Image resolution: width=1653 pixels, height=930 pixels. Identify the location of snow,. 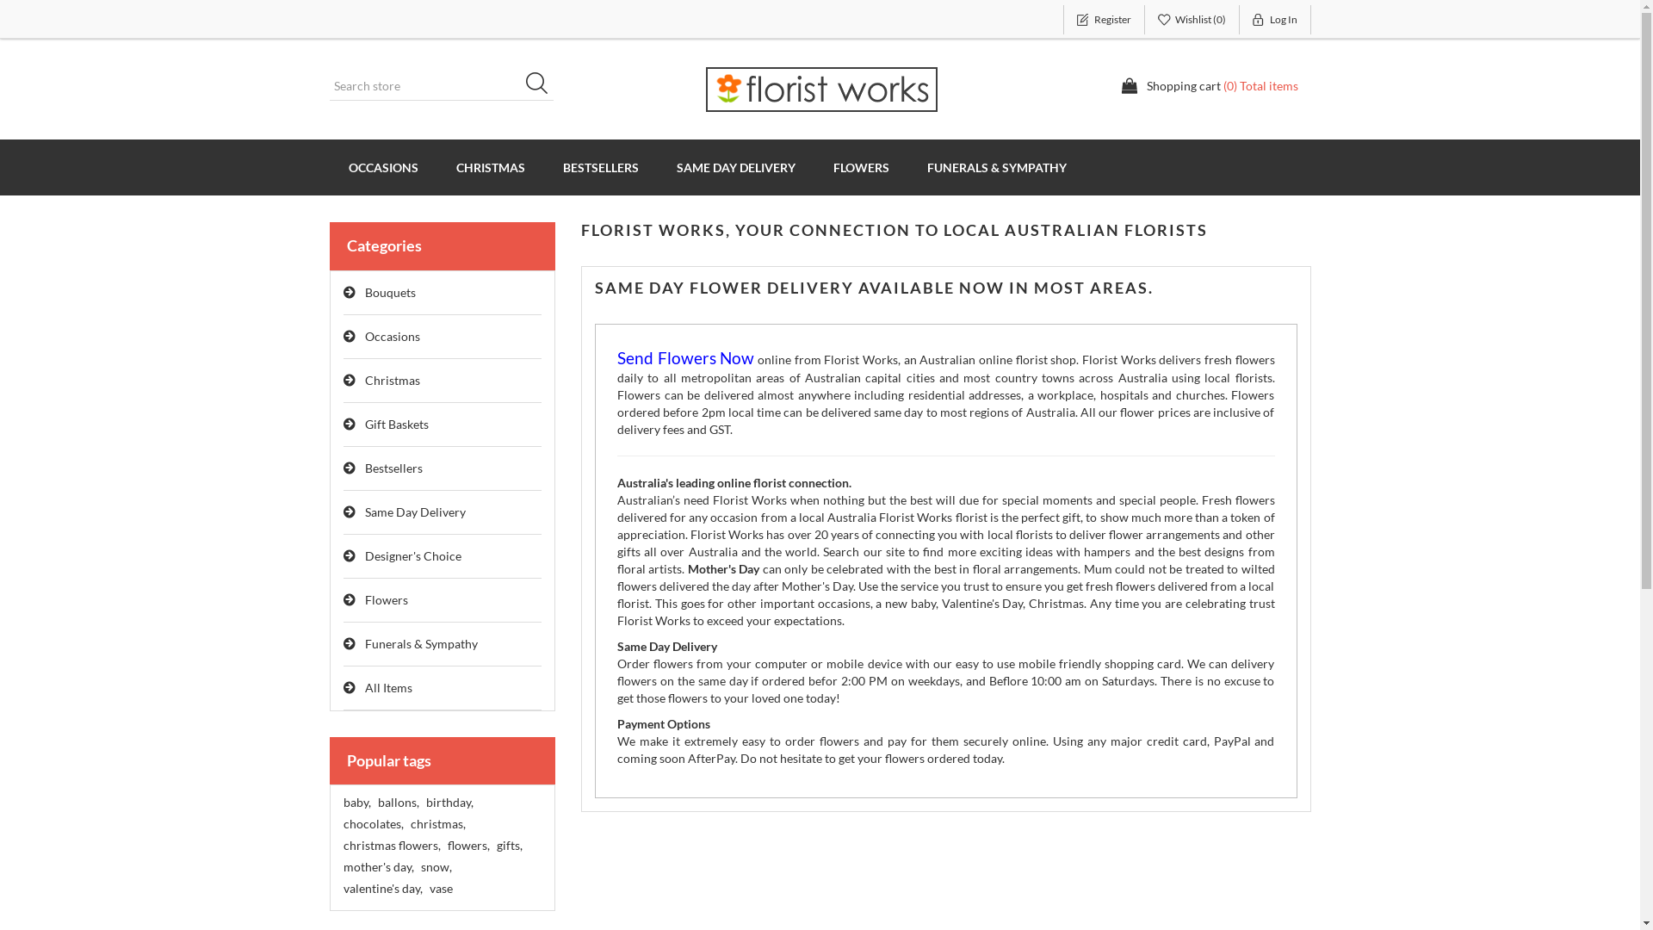
(436, 867).